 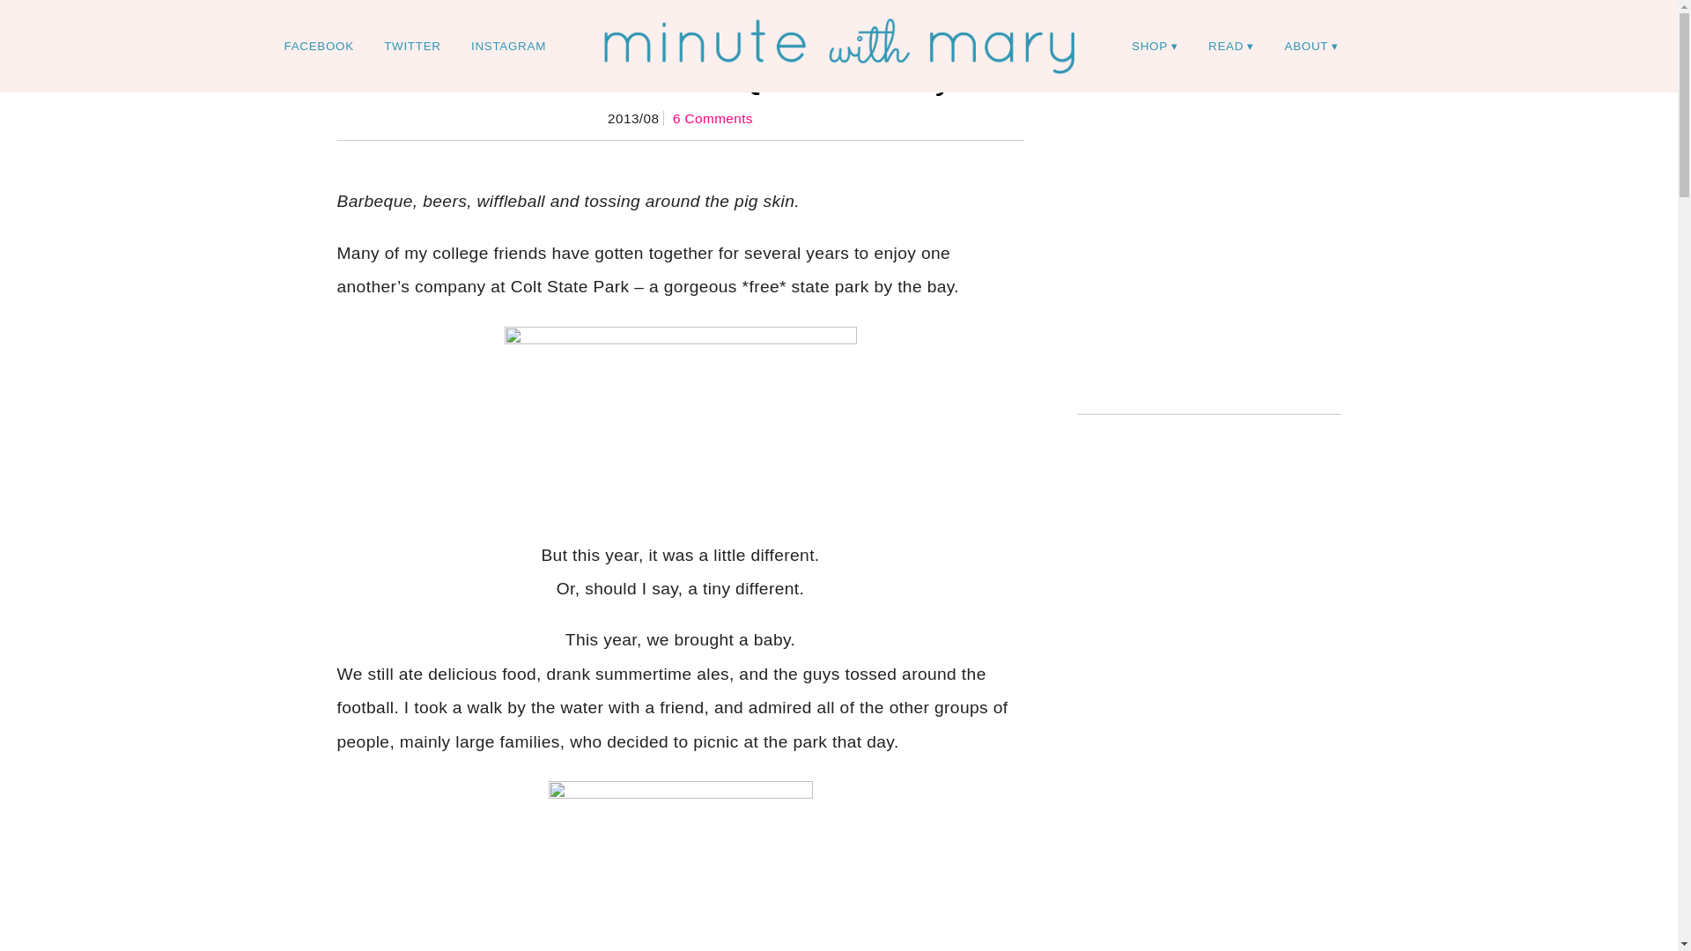 I want to click on facebook, so click(x=319, y=46).